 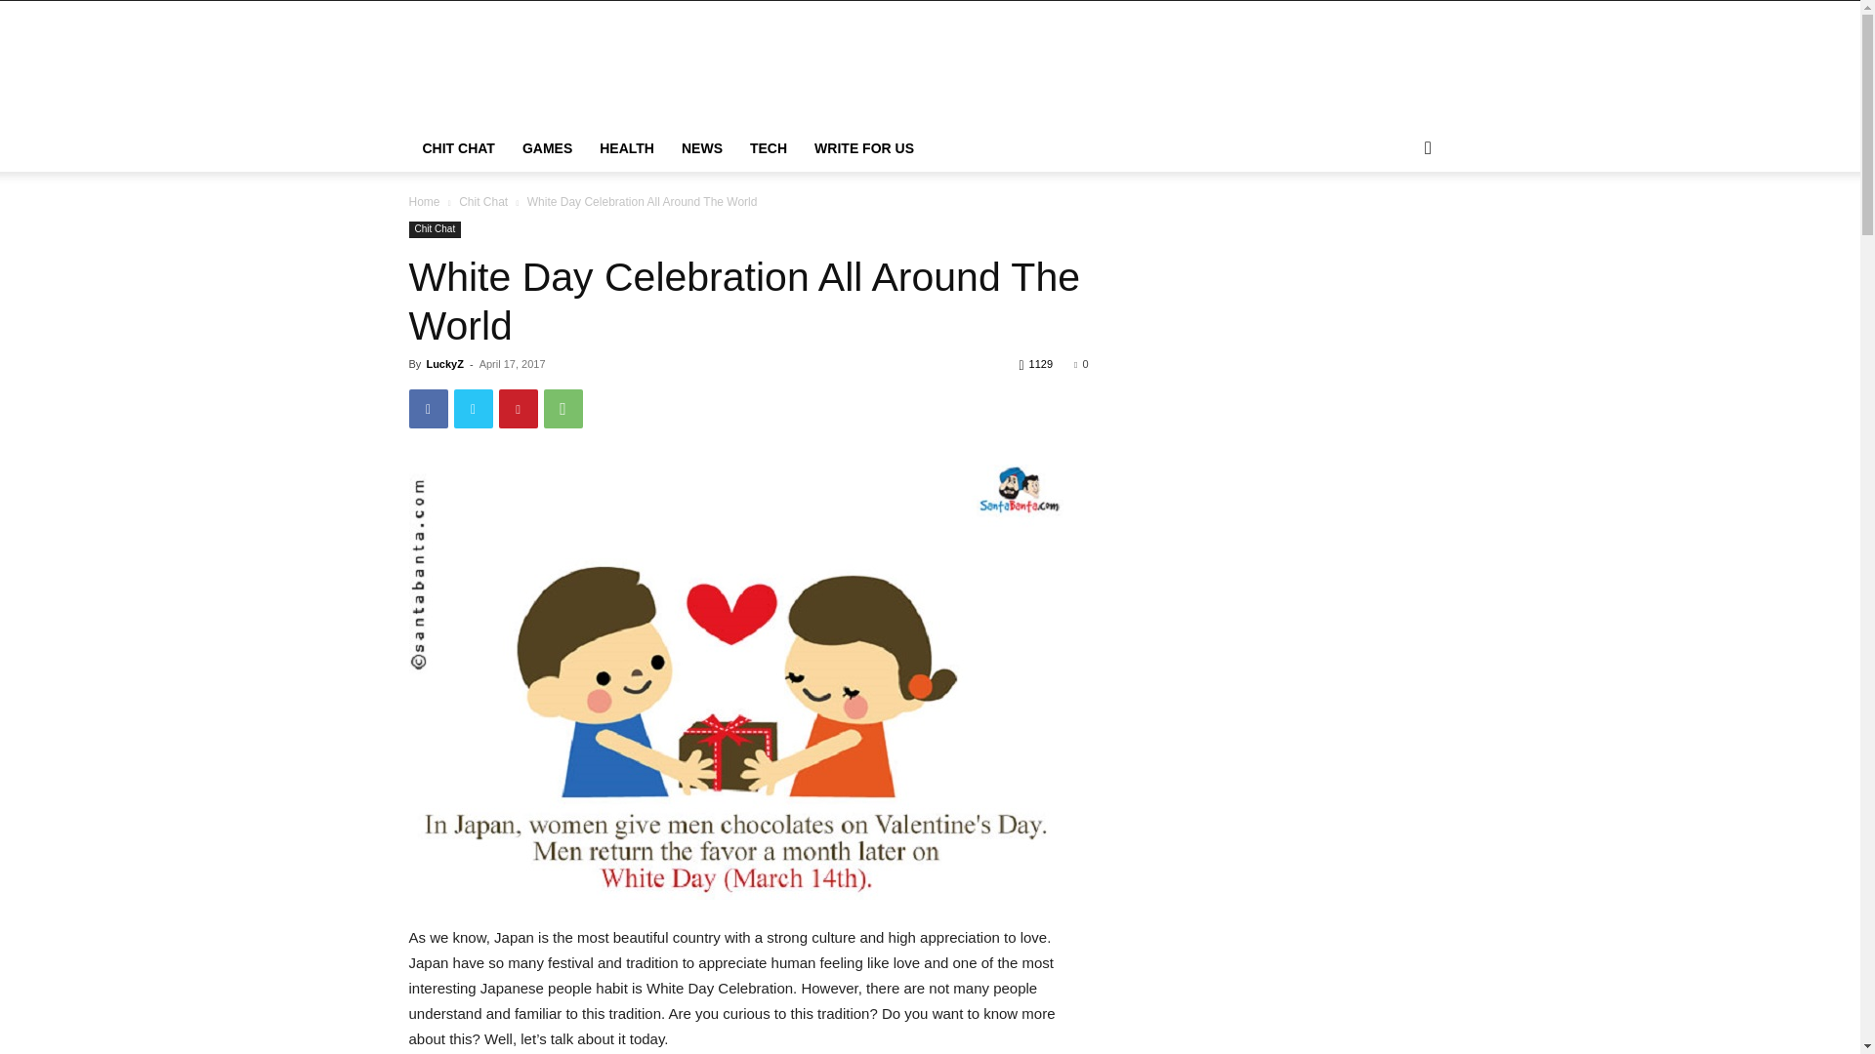 I want to click on Twitter, so click(x=473, y=408).